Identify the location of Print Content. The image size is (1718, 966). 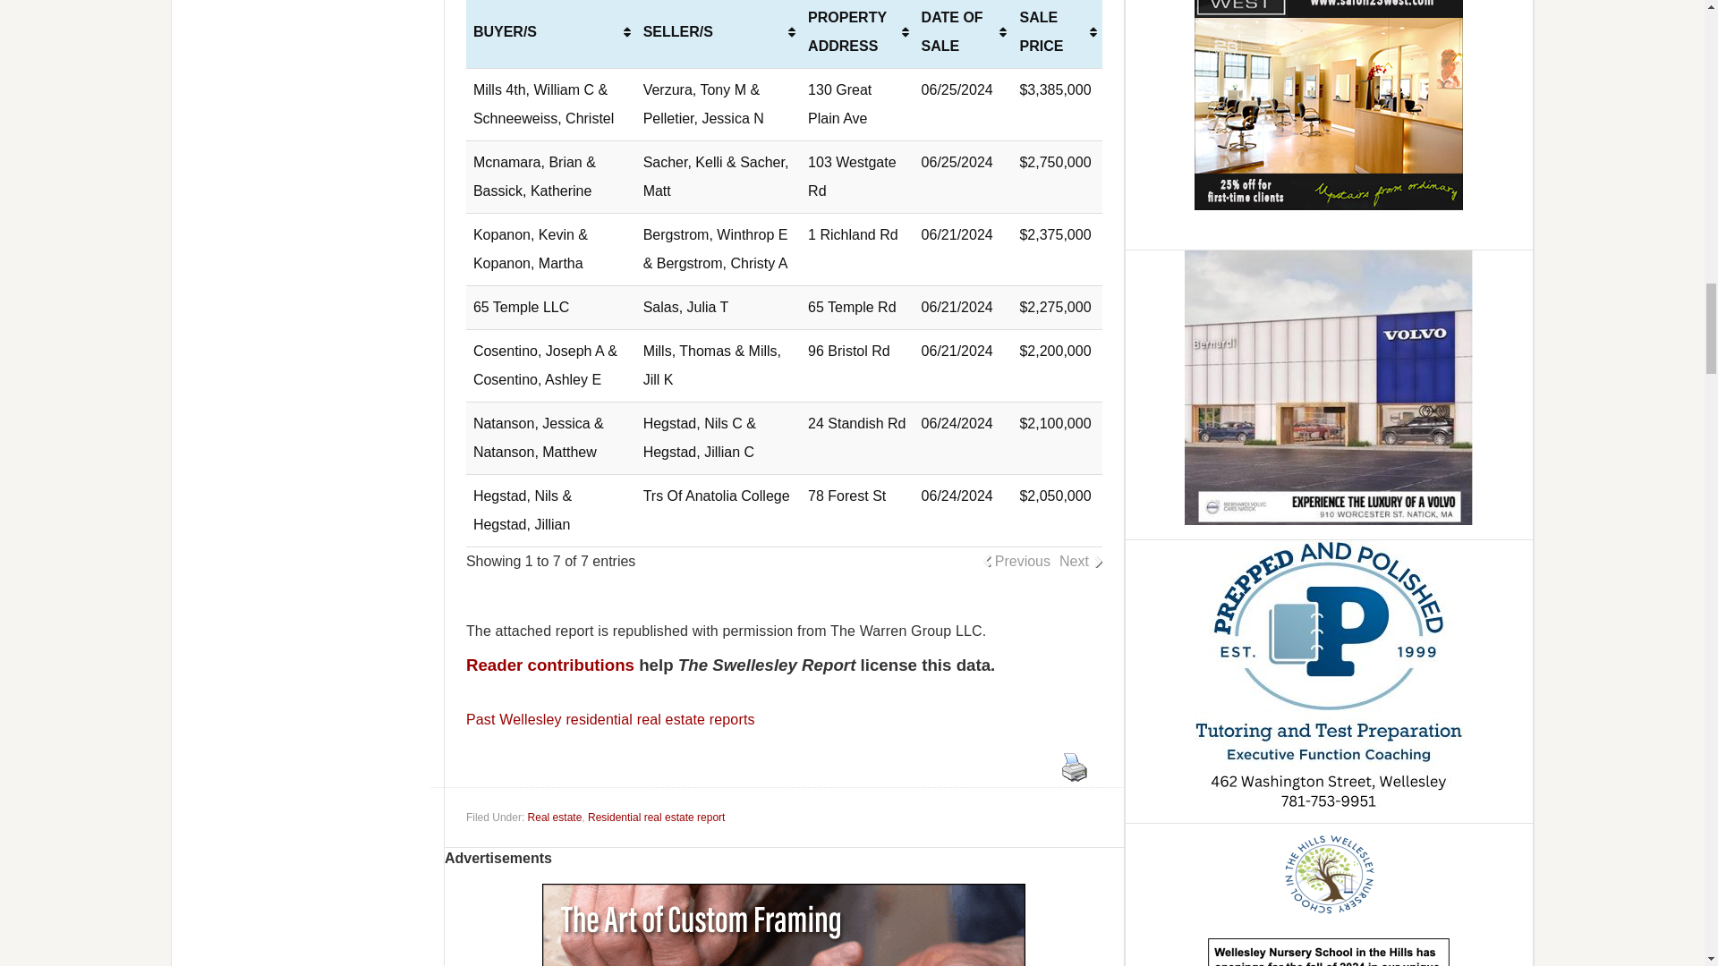
(1074, 767).